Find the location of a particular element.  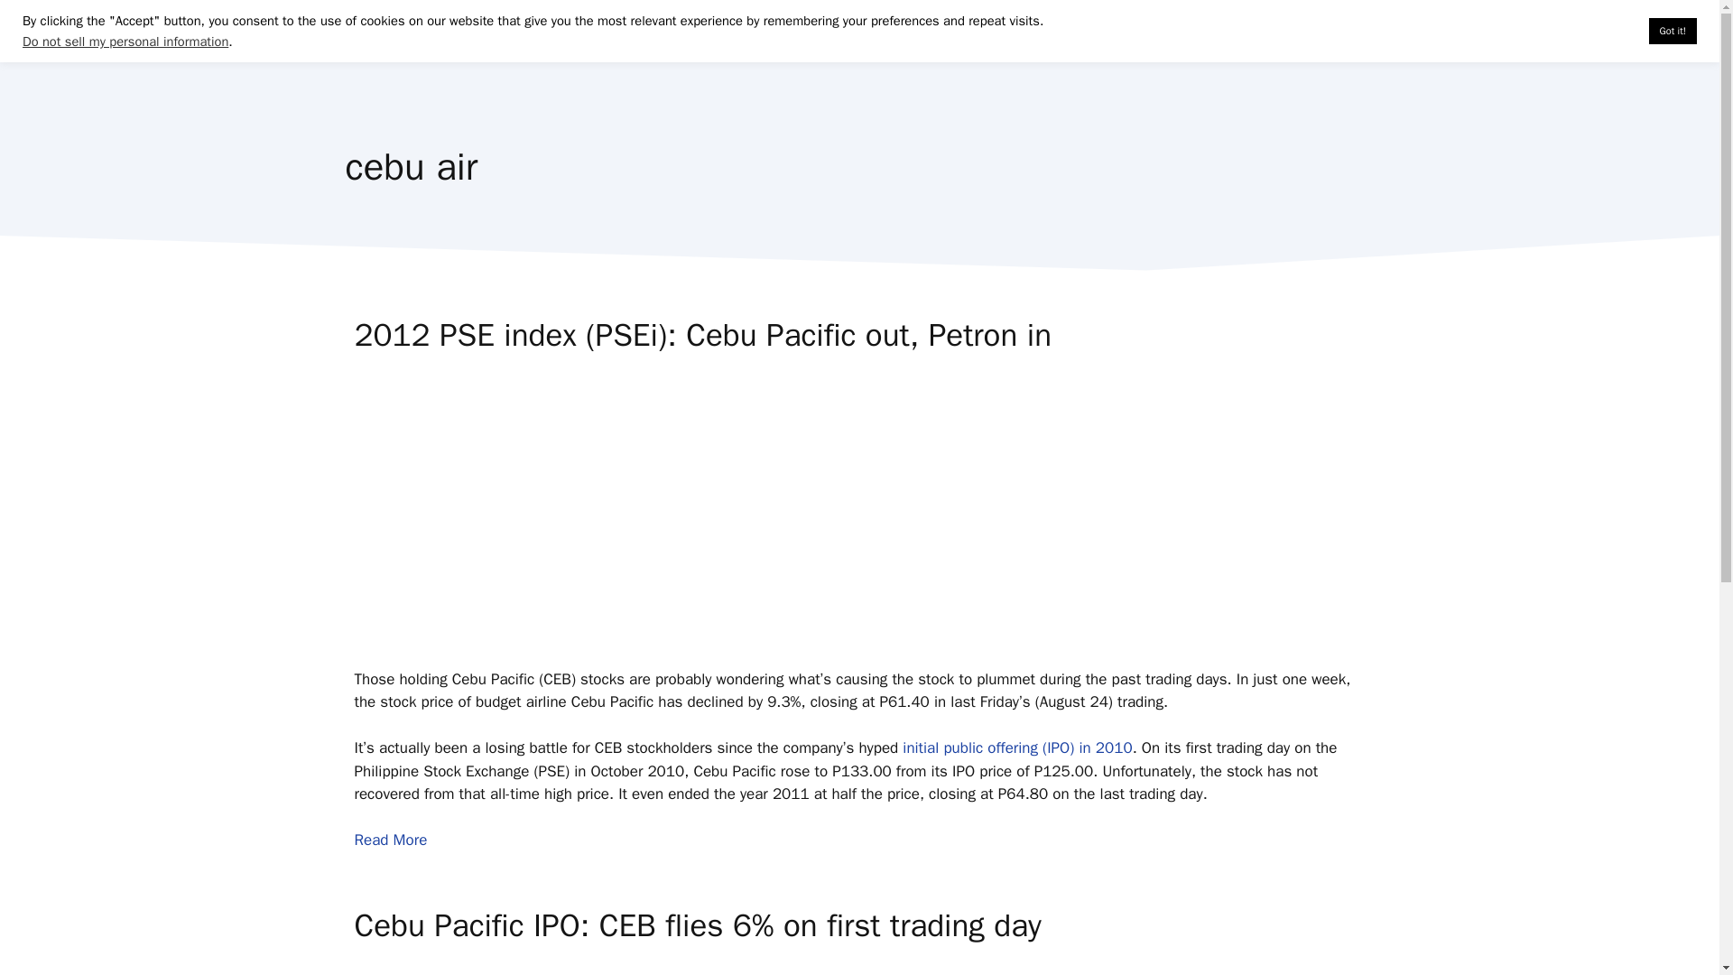

Home is located at coordinates (796, 45).